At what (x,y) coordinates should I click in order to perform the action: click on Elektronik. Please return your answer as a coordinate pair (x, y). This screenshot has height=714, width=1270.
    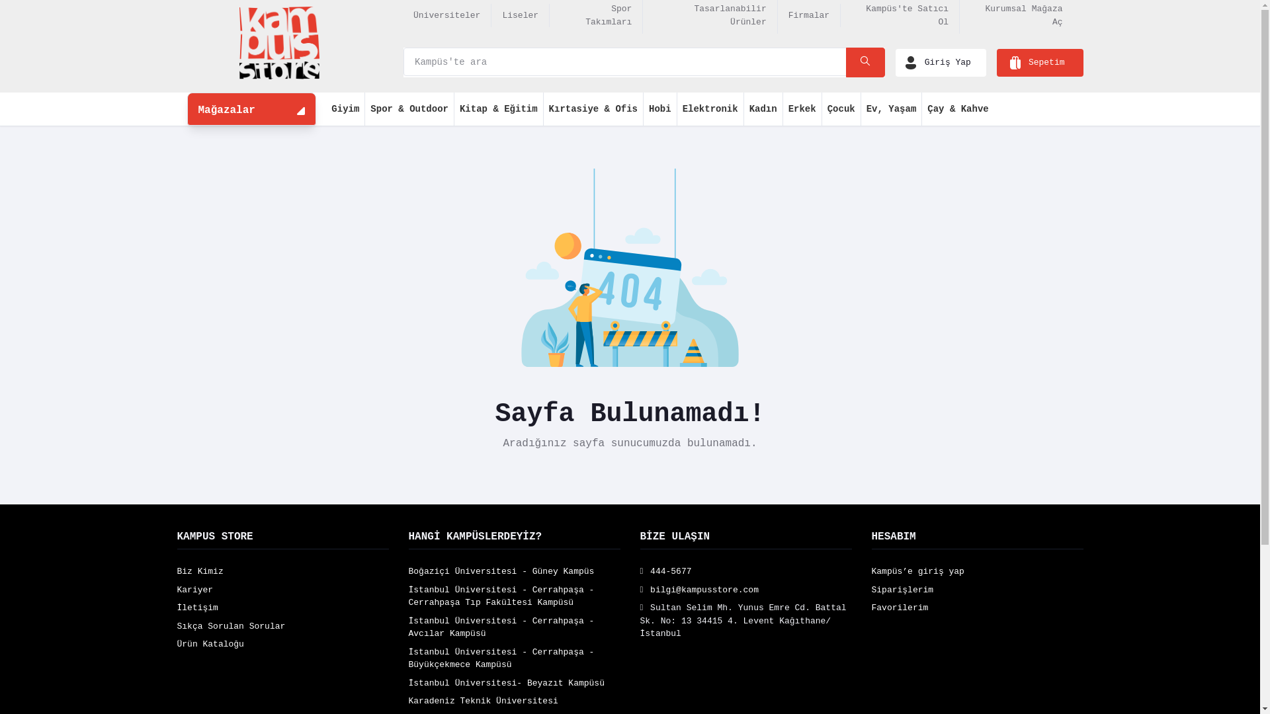
    Looking at the image, I should click on (710, 109).